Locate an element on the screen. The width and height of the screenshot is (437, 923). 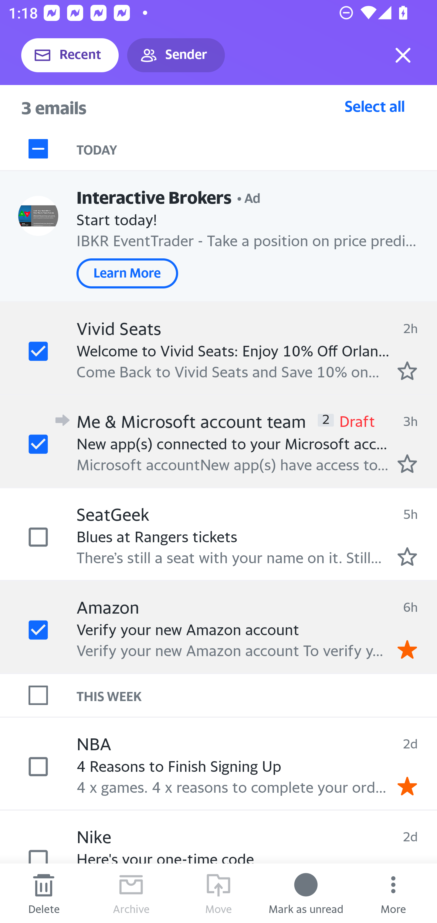
Delete is located at coordinates (44, 893).